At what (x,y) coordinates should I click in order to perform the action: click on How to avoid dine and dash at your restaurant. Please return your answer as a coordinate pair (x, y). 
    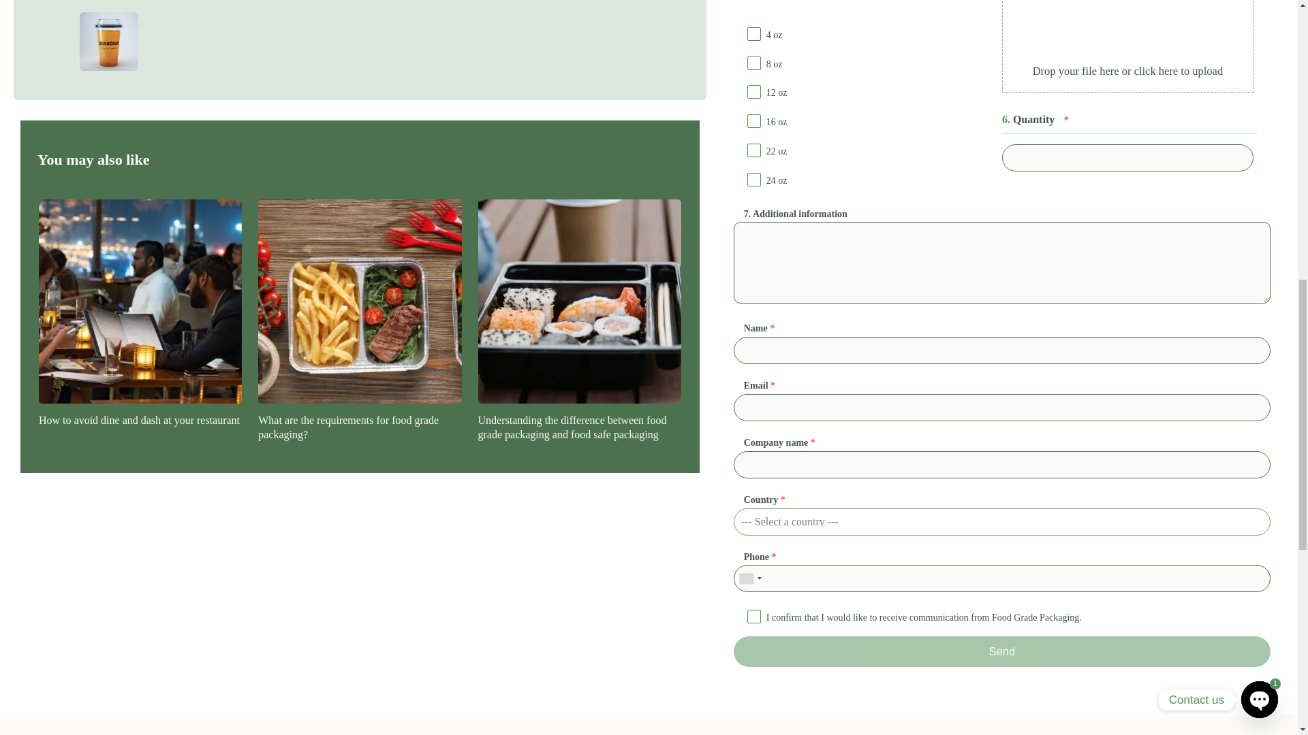
    Looking at the image, I should click on (140, 421).